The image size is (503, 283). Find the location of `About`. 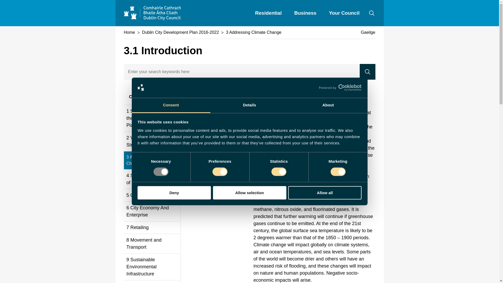

About is located at coordinates (328, 105).